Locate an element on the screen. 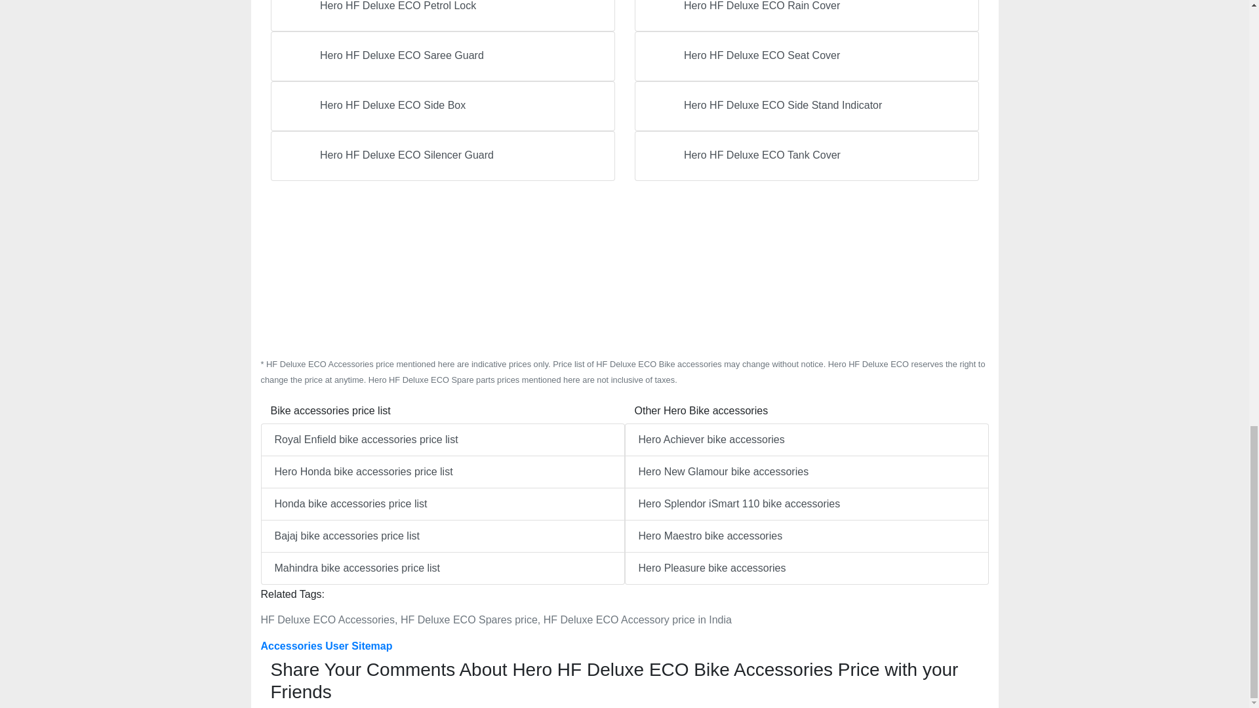  Hero Maestro bike accessories is located at coordinates (807, 536).